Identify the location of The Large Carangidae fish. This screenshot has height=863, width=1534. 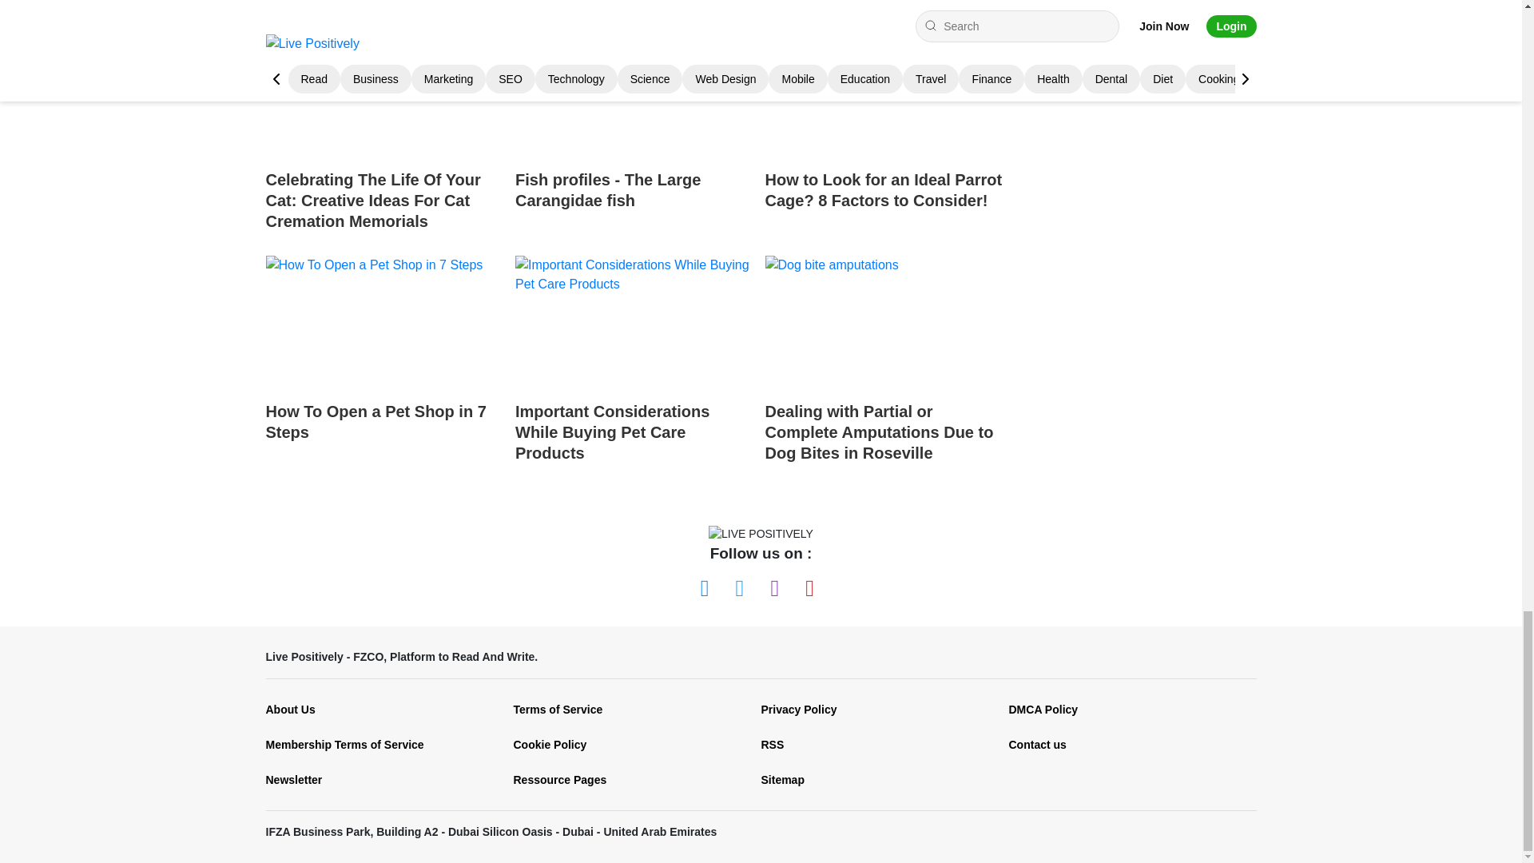
(634, 90).